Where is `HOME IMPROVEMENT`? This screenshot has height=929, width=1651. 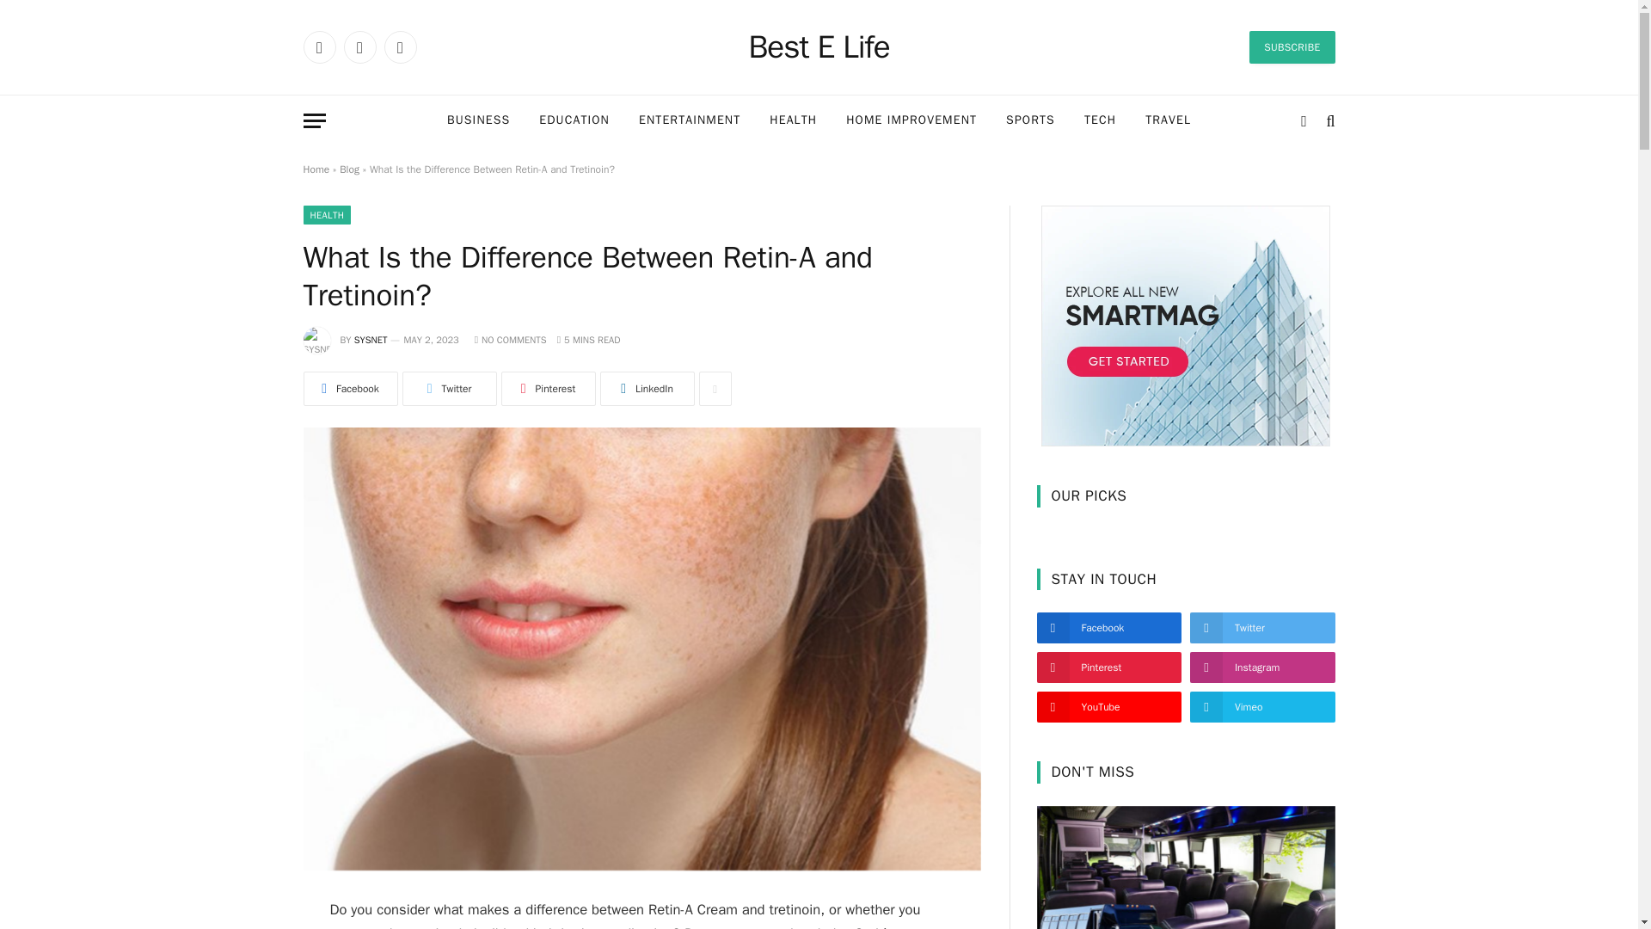 HOME IMPROVEMENT is located at coordinates (911, 120).